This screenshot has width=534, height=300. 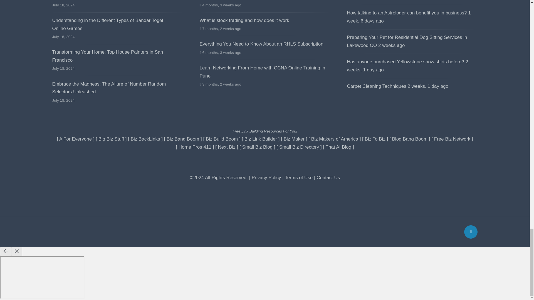 What do you see at coordinates (183, 139) in the screenshot?
I see `Biz Bang Boom - FREE Link building.` at bounding box center [183, 139].